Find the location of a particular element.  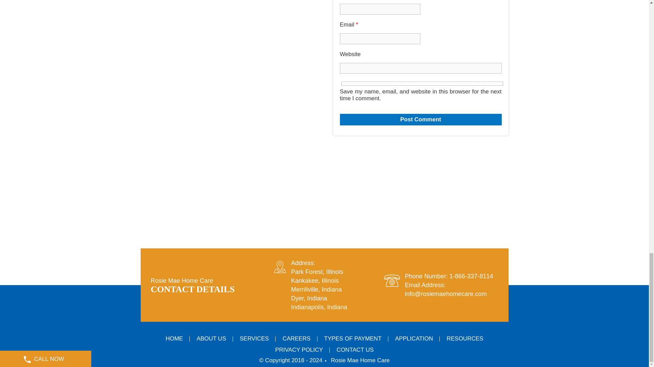

SERVICES is located at coordinates (254, 338).